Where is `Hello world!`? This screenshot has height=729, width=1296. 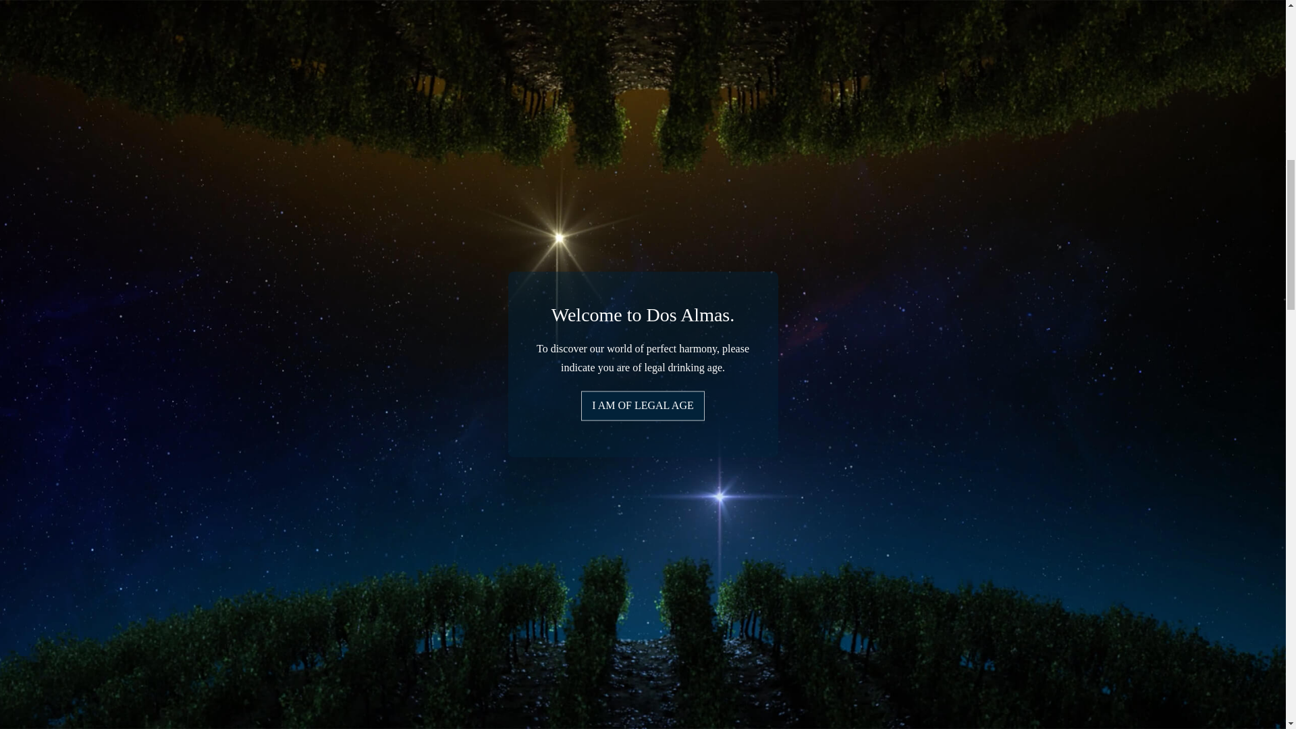
Hello world! is located at coordinates (153, 589).